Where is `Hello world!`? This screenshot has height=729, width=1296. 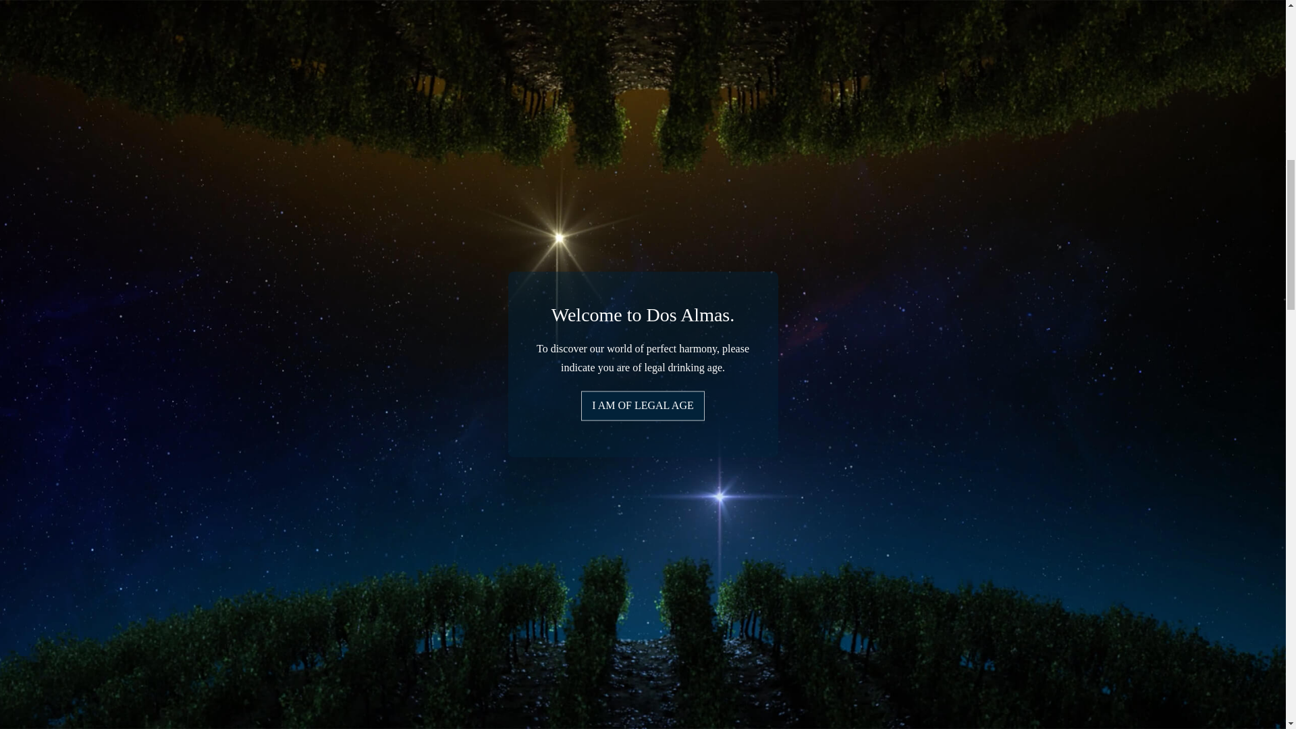
Hello world! is located at coordinates (153, 589).